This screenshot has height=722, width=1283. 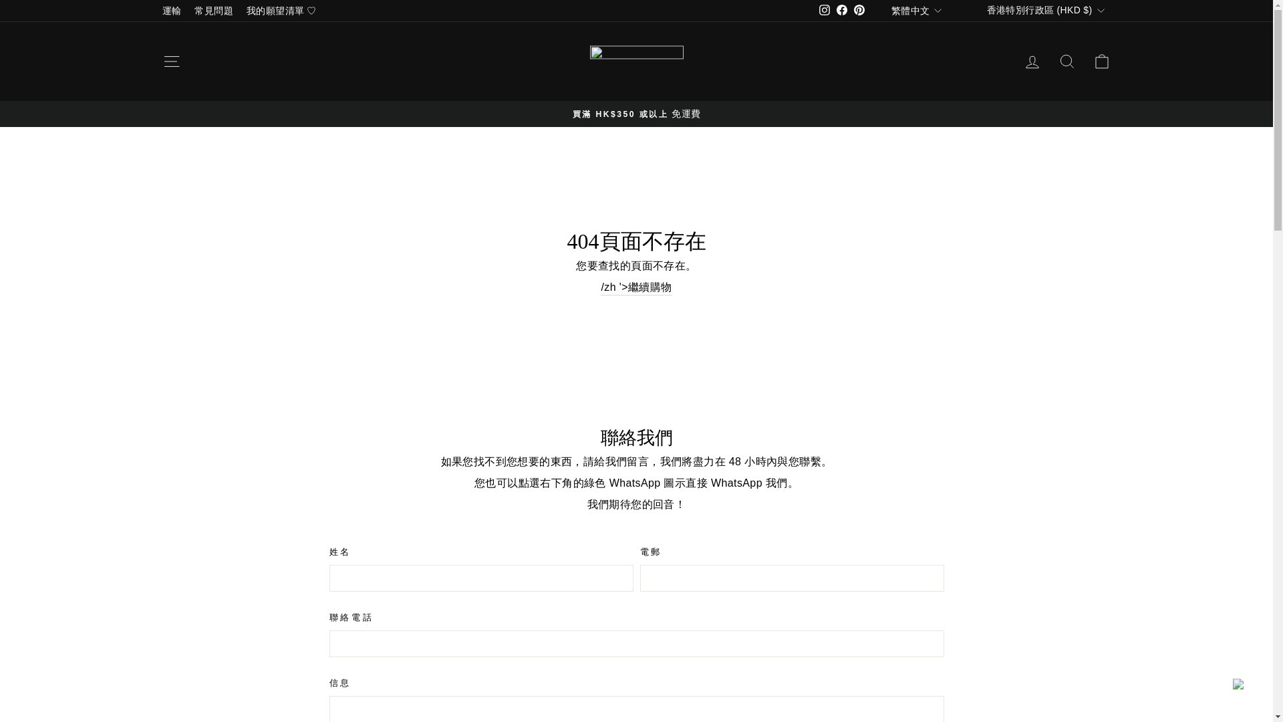 I want to click on Pinterest, so click(x=859, y=11).